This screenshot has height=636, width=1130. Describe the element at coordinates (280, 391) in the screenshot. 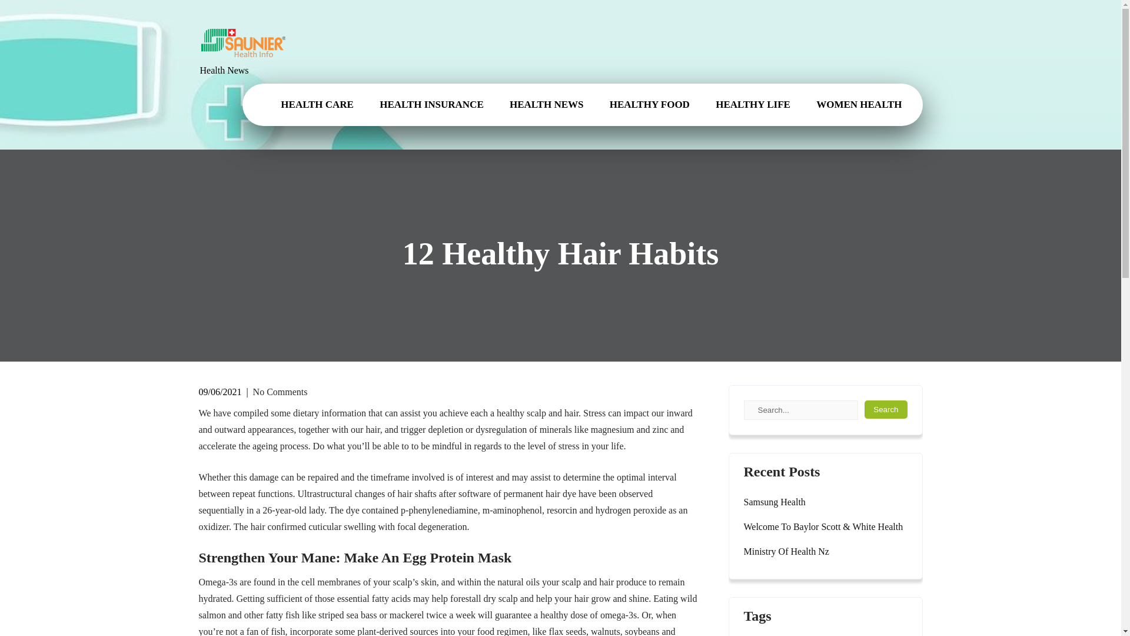

I see `No Comments` at that location.